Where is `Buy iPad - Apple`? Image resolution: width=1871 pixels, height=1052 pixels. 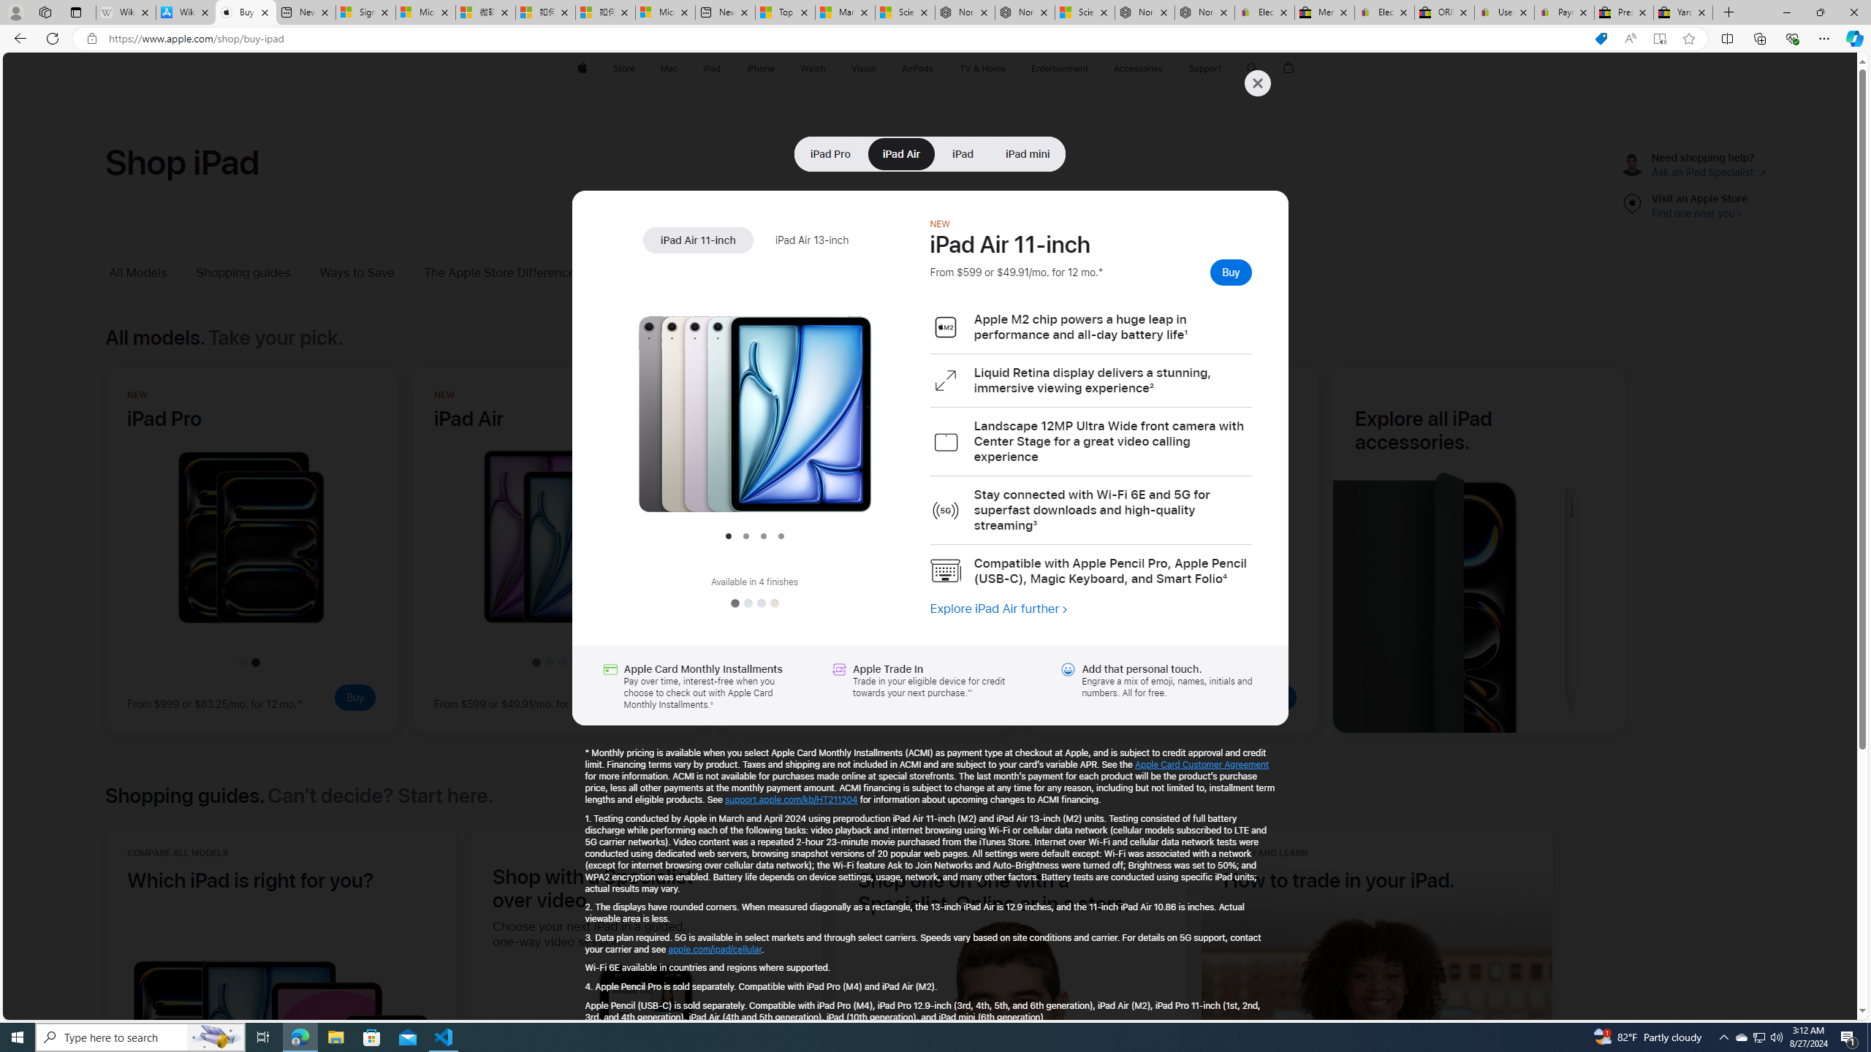 Buy iPad - Apple is located at coordinates (246, 12).